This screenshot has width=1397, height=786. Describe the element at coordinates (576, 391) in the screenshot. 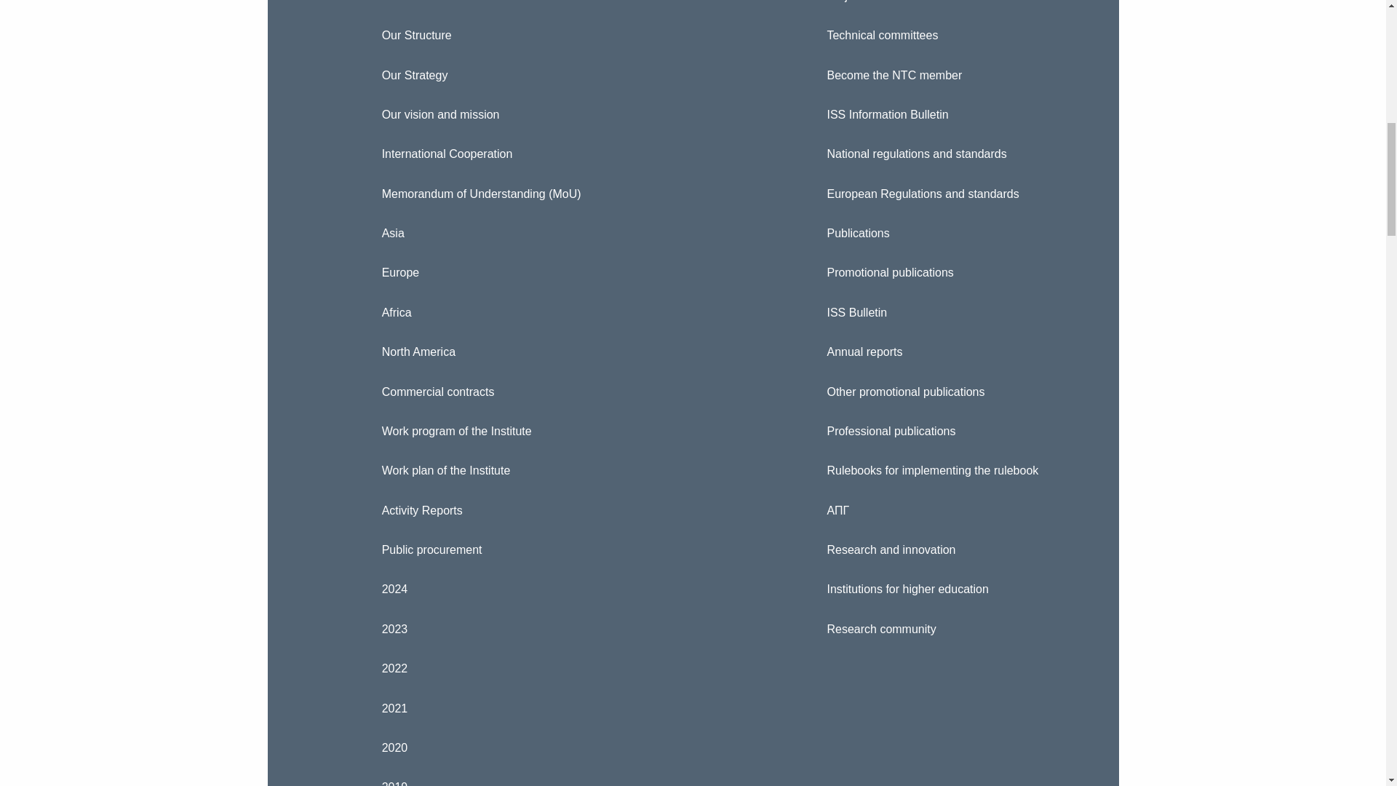

I see `Commercial contracts` at that location.